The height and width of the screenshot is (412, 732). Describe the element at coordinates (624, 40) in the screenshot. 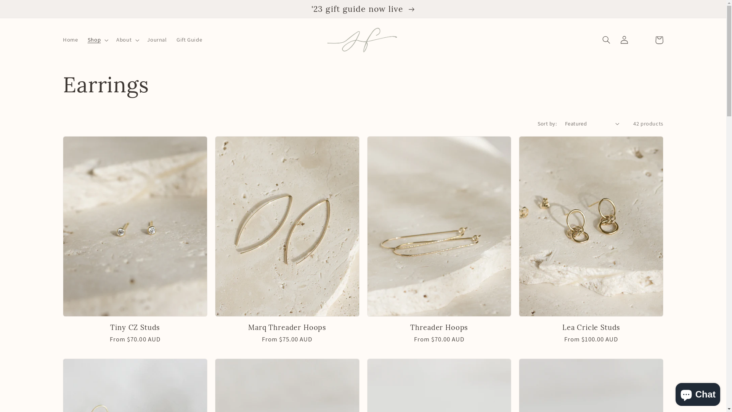

I see `Log in` at that location.